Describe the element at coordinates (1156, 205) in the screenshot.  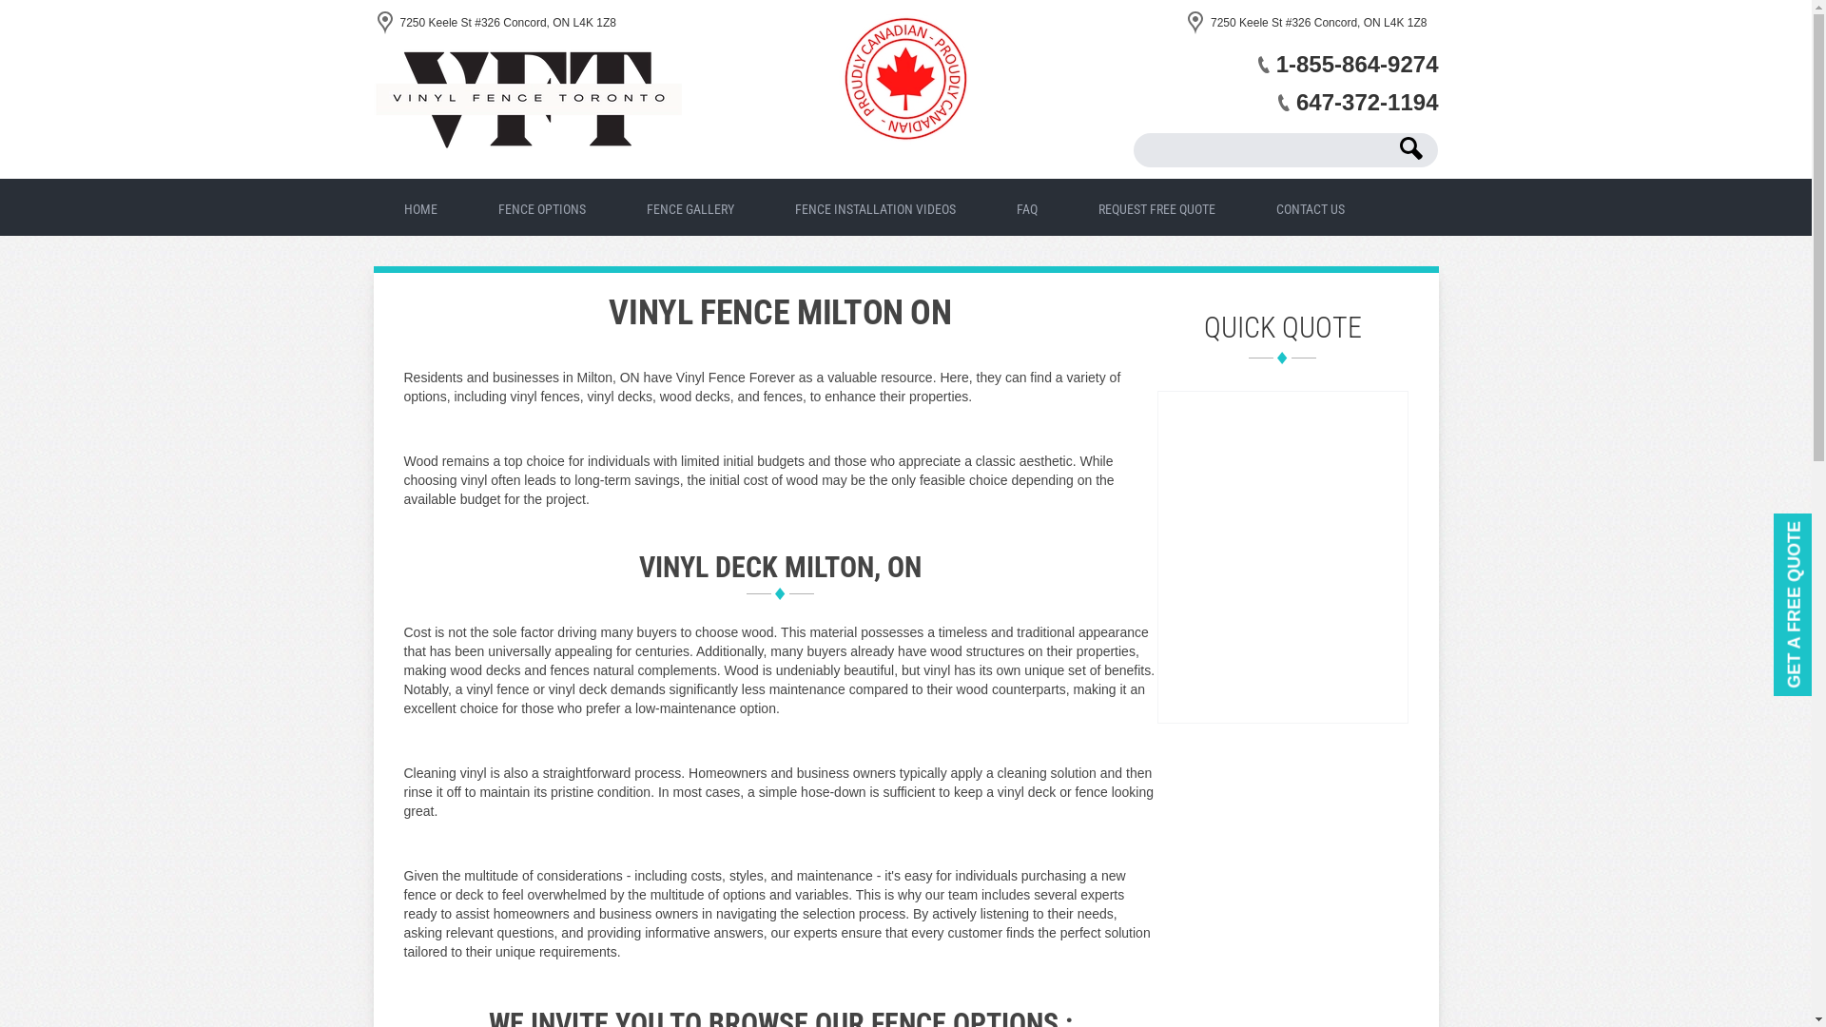
I see `REQUEST FREE QUOTE` at that location.